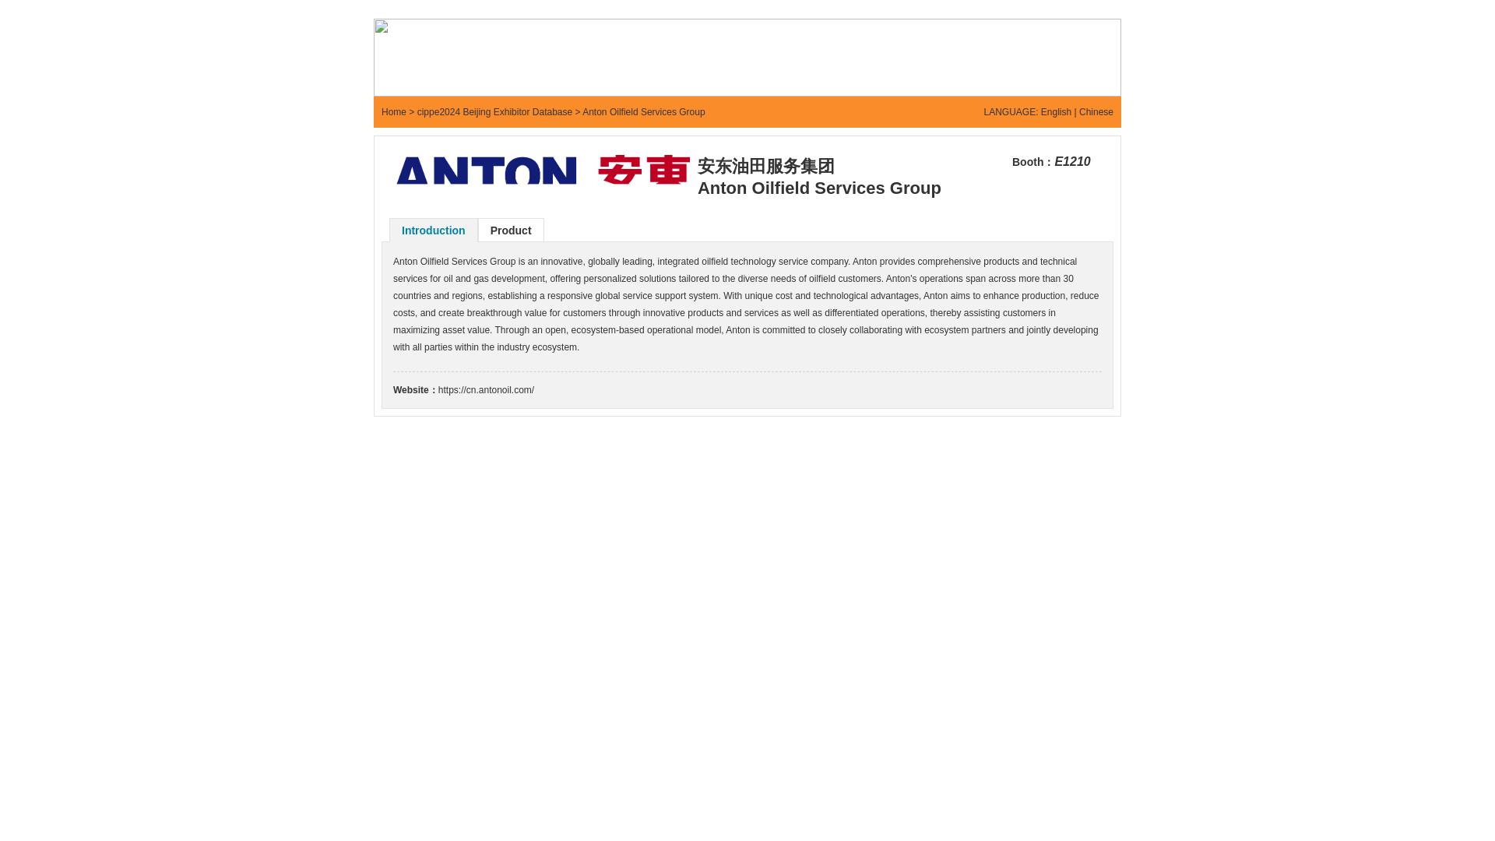 This screenshot has width=1495, height=841. I want to click on Introduction, so click(433, 230).